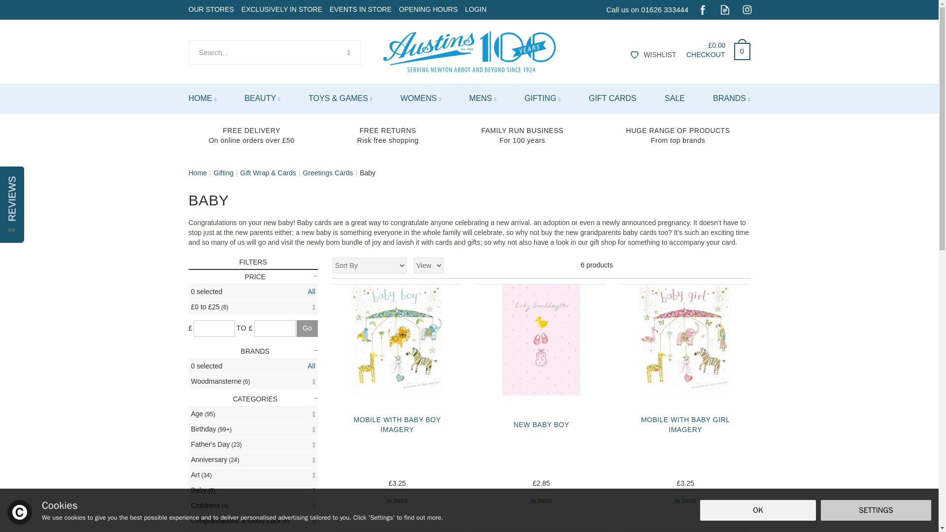 The width and height of the screenshot is (946, 532). Describe the element at coordinates (747, 9) in the screenshot. I see `Follow us on Instagram` at that location.